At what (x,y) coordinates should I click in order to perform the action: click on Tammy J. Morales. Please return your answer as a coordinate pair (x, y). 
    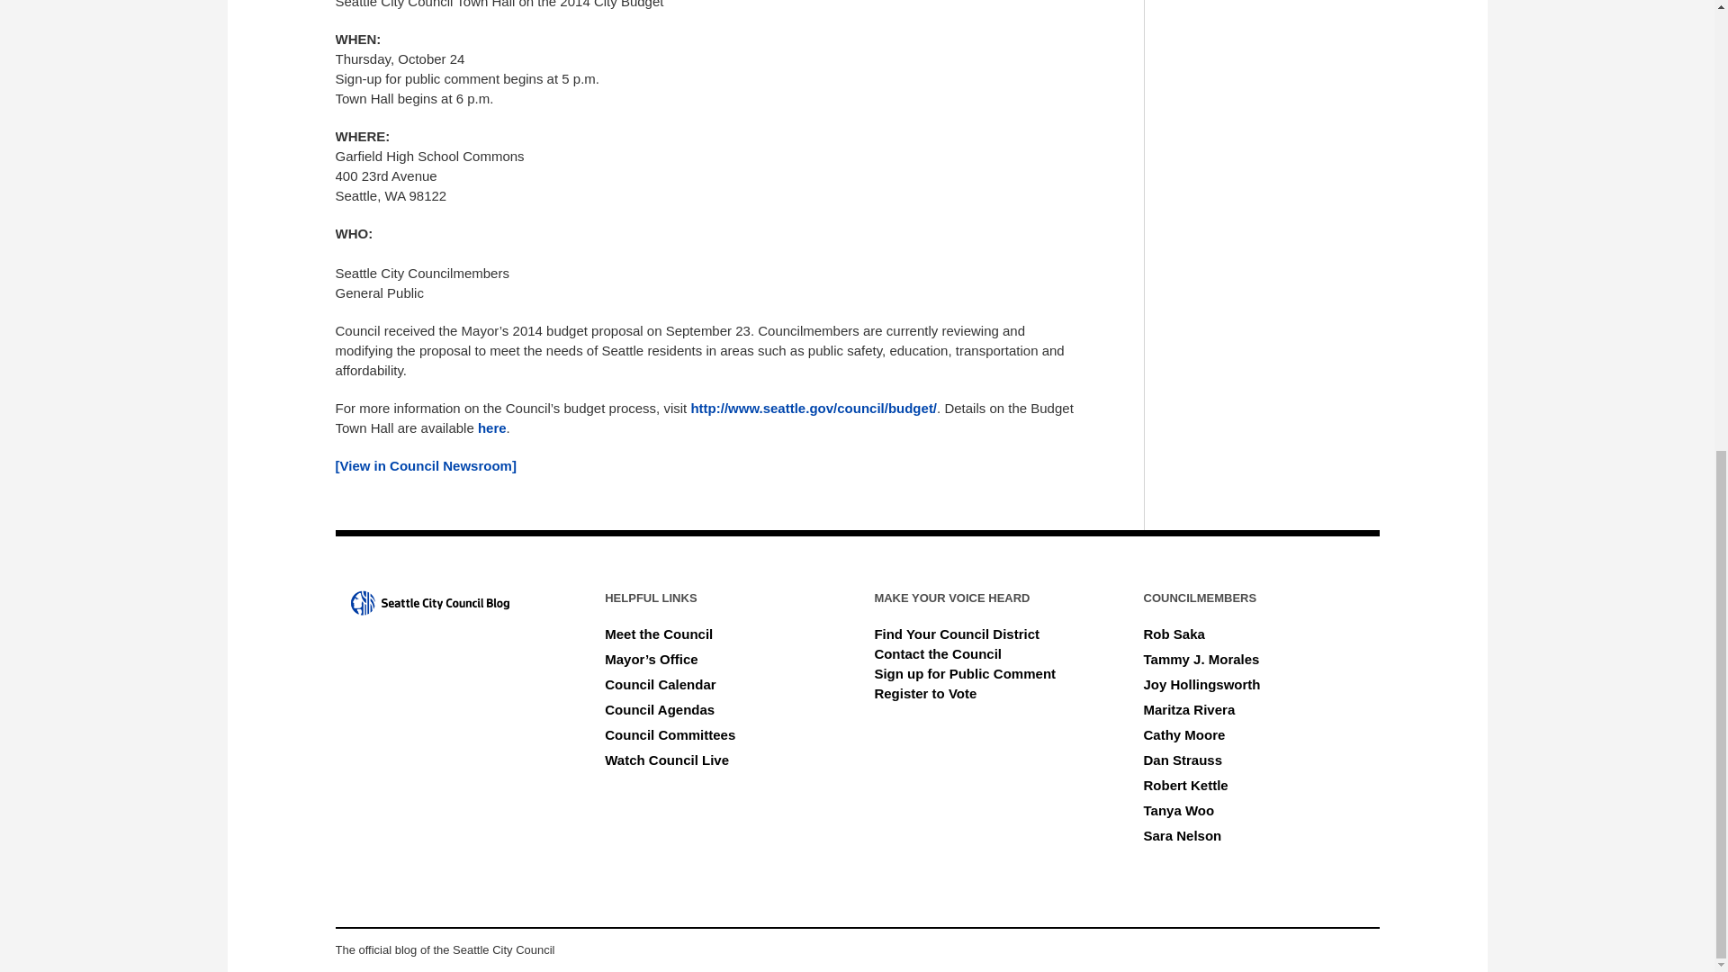
    Looking at the image, I should click on (1201, 659).